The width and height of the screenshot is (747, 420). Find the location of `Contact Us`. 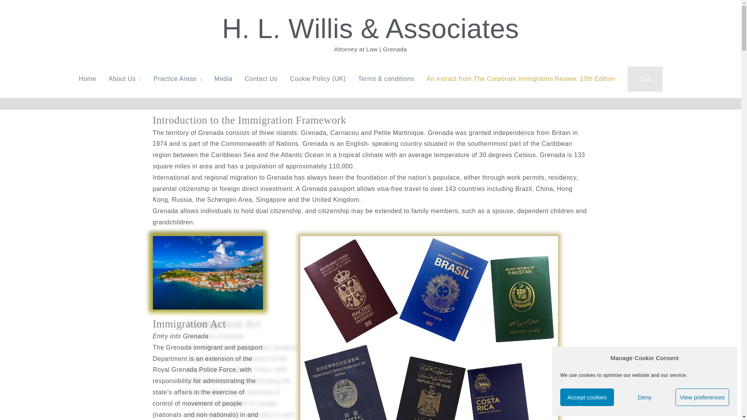

Contact Us is located at coordinates (261, 79).